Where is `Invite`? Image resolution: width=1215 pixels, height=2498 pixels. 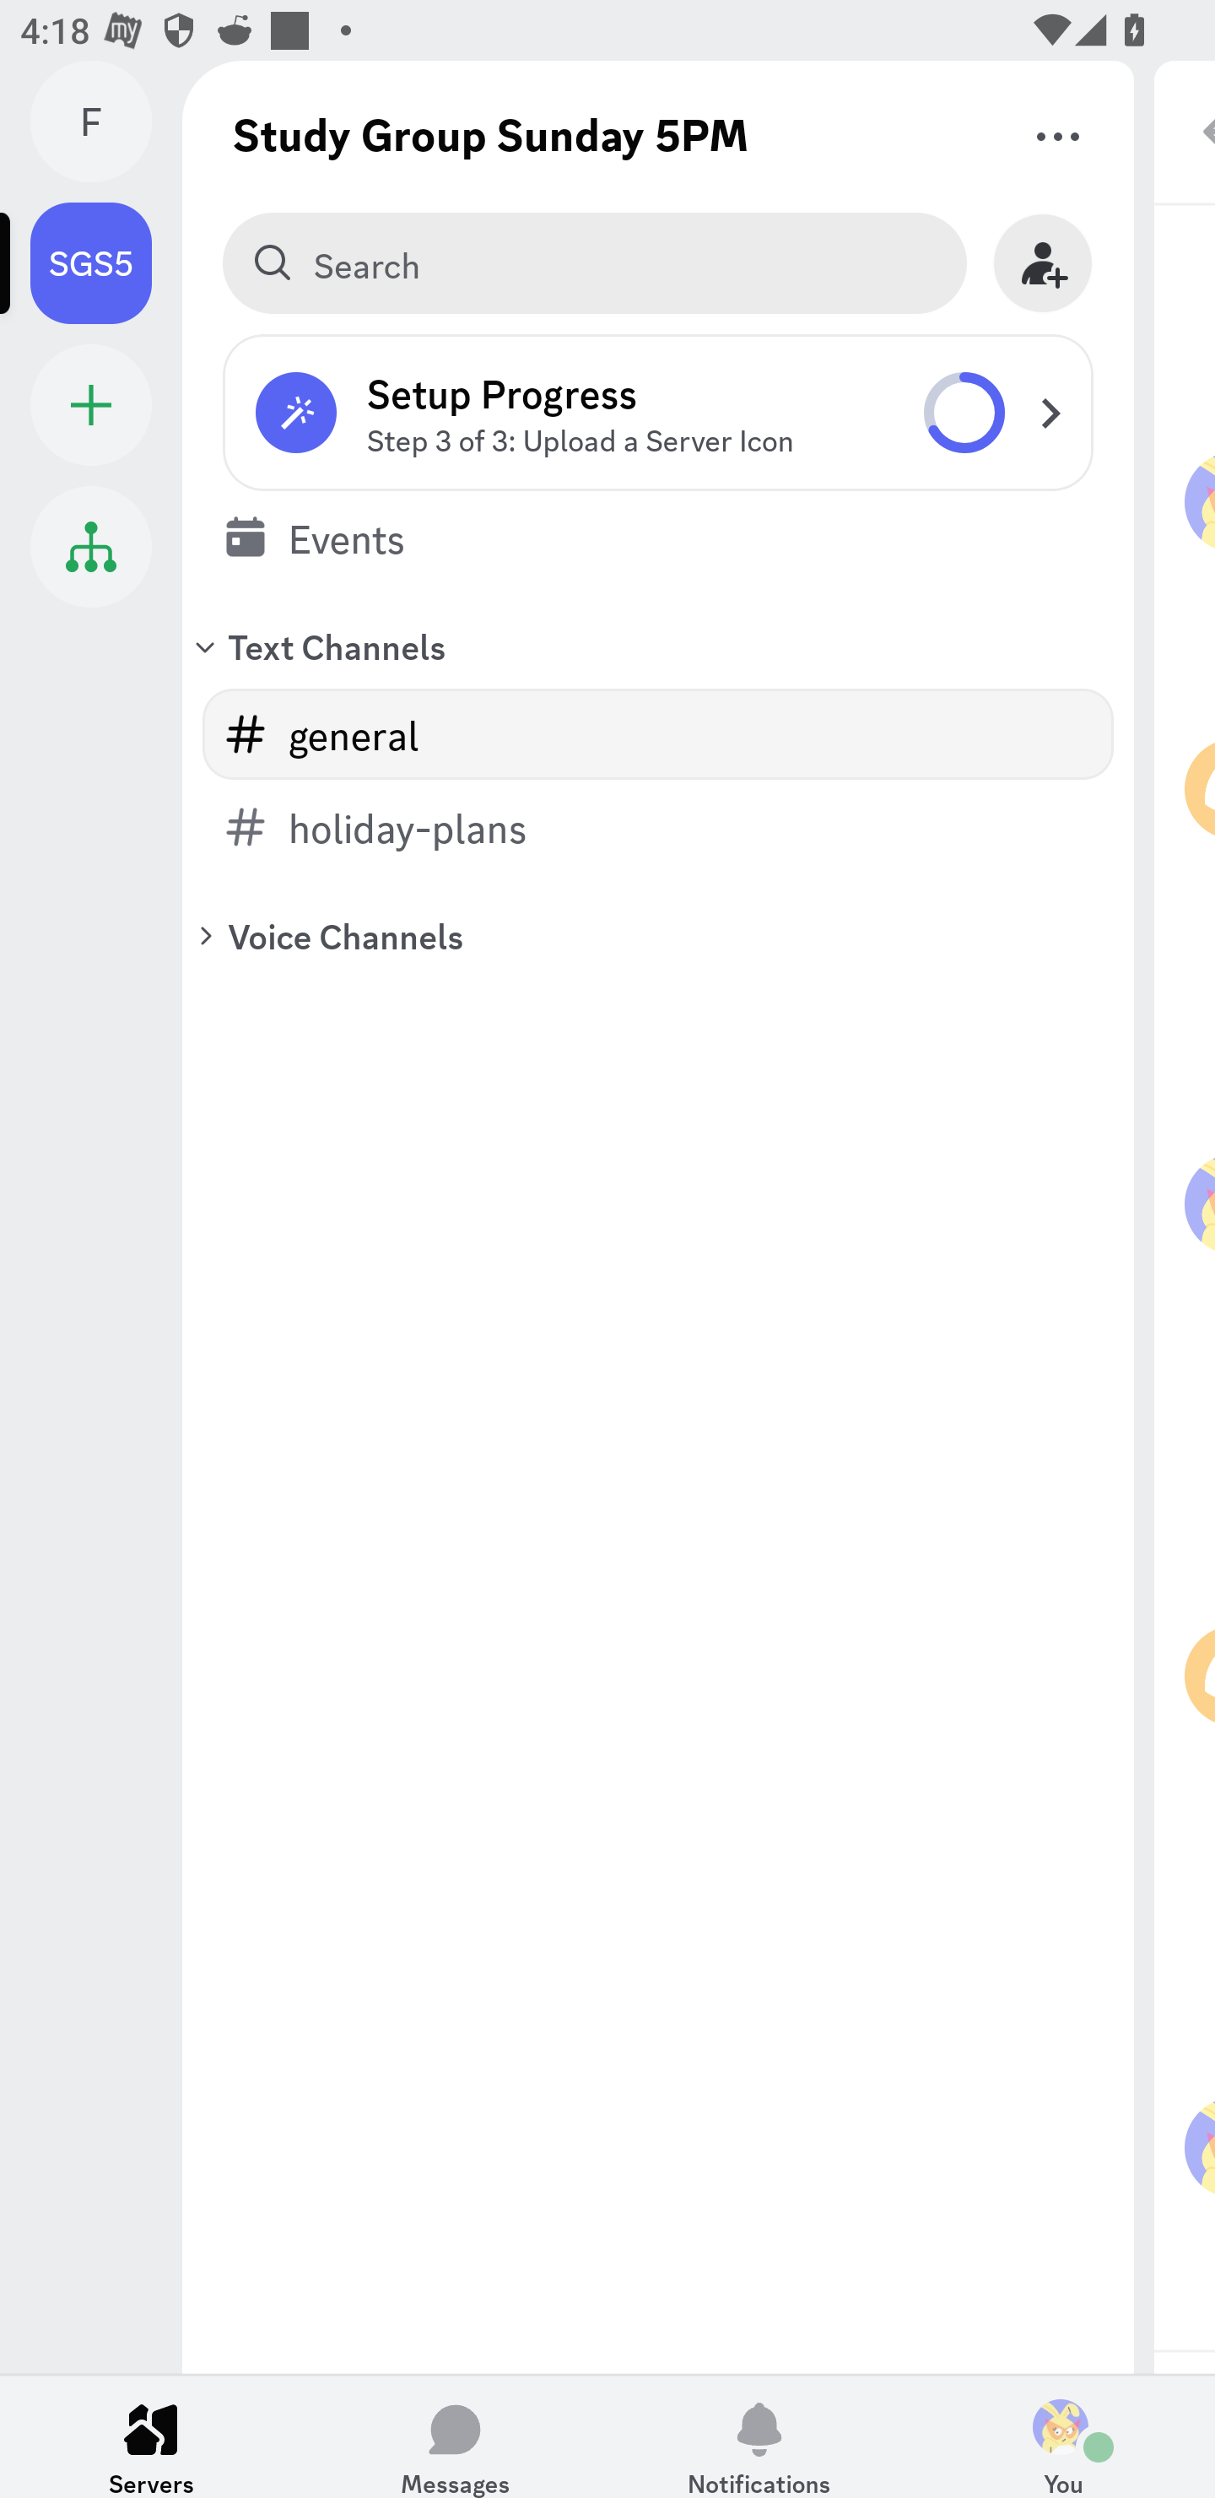
Invite is located at coordinates (1043, 263).